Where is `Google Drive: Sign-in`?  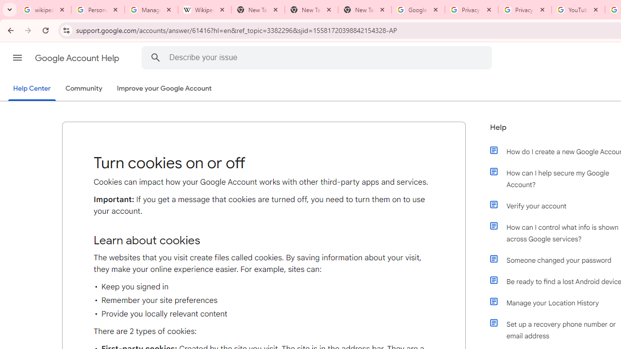
Google Drive: Sign-in is located at coordinates (418, 10).